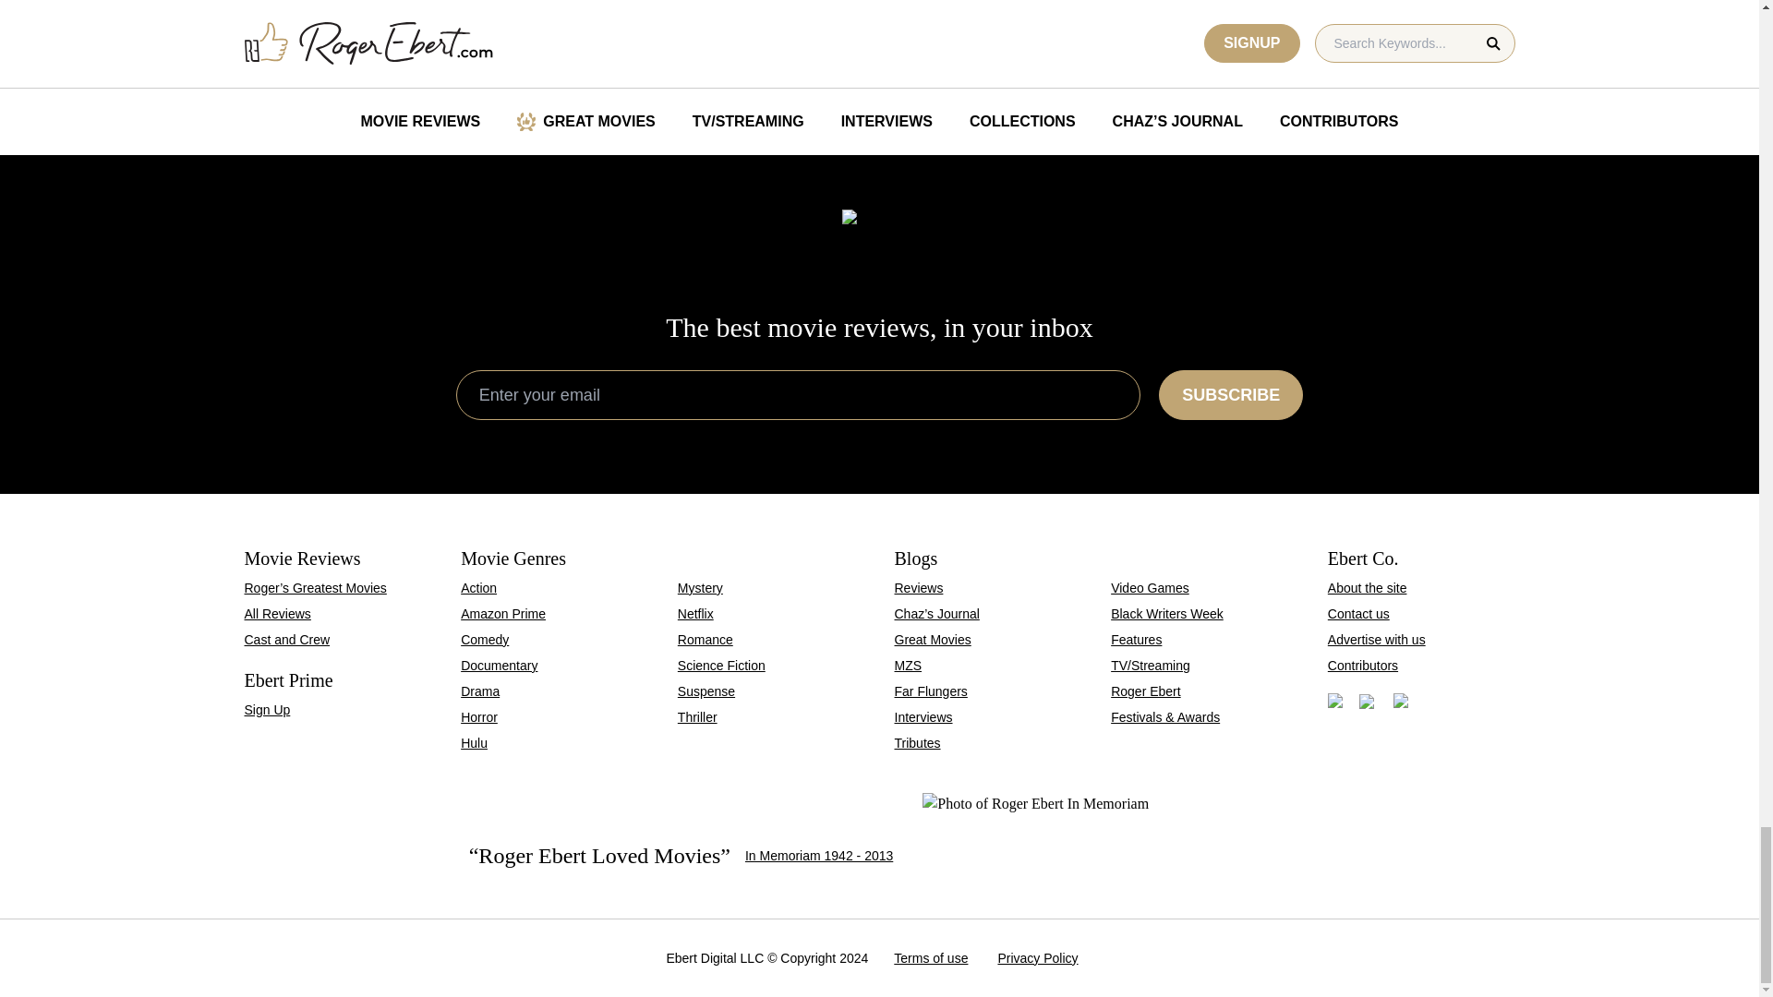 The height and width of the screenshot is (997, 1773). What do you see at coordinates (475, 743) in the screenshot?
I see `Hulu` at bounding box center [475, 743].